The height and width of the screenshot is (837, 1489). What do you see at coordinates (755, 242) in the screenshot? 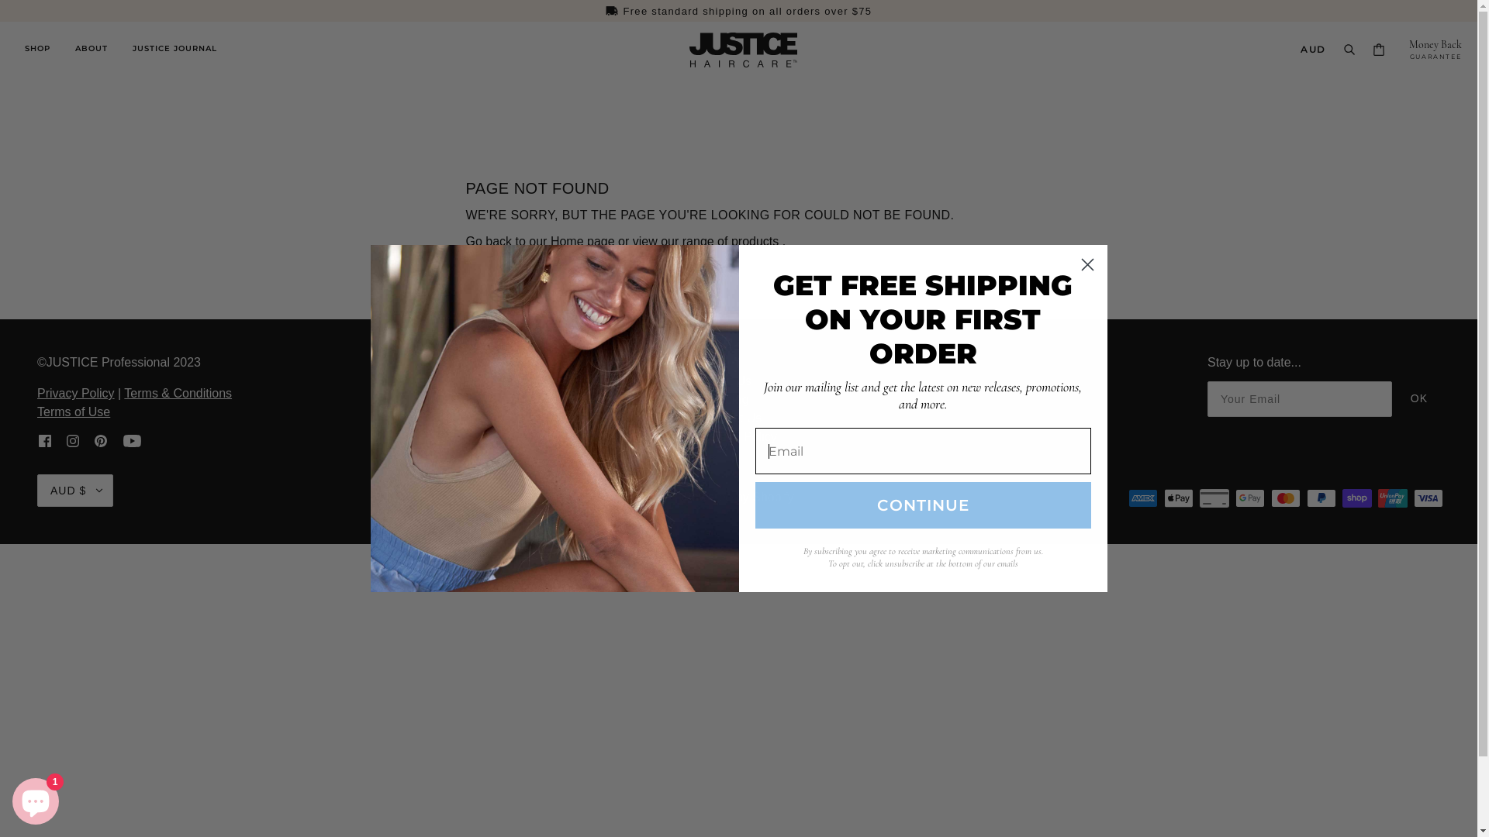
I see `products` at bounding box center [755, 242].